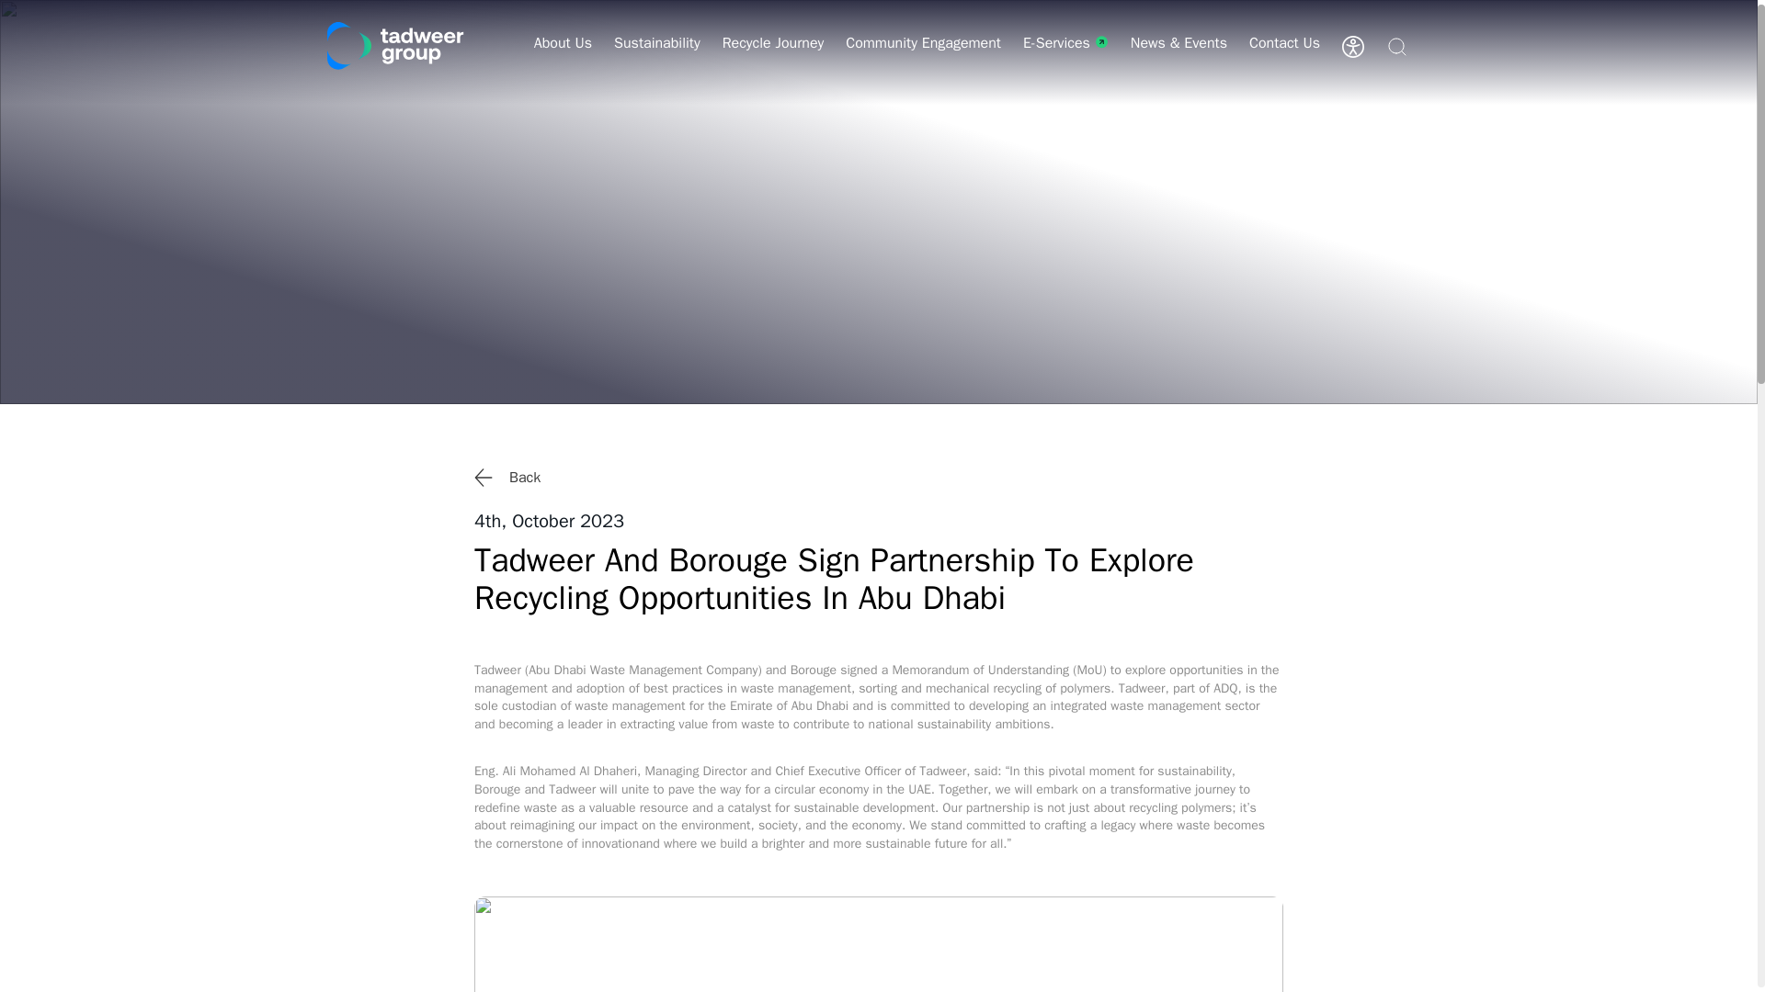  What do you see at coordinates (772, 59) in the screenshot?
I see `Recycle Journey` at bounding box center [772, 59].